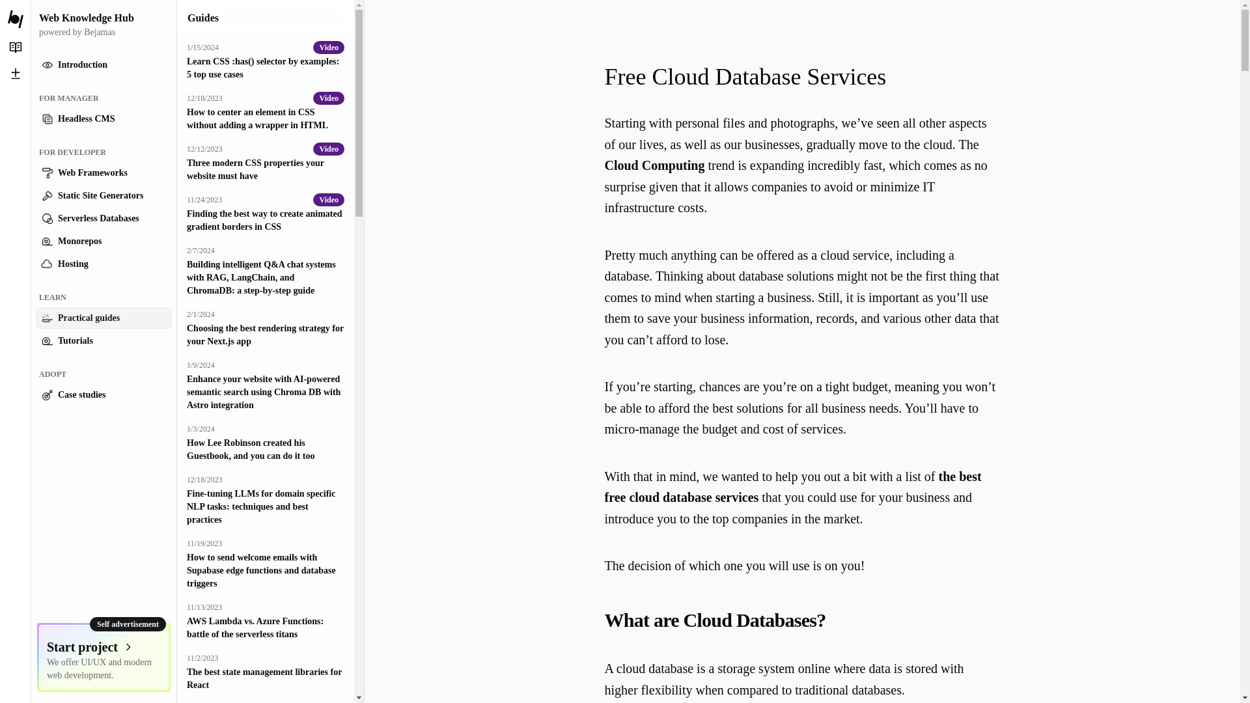 This screenshot has width=1250, height=703. I want to click on Headless CMS, so click(104, 118).